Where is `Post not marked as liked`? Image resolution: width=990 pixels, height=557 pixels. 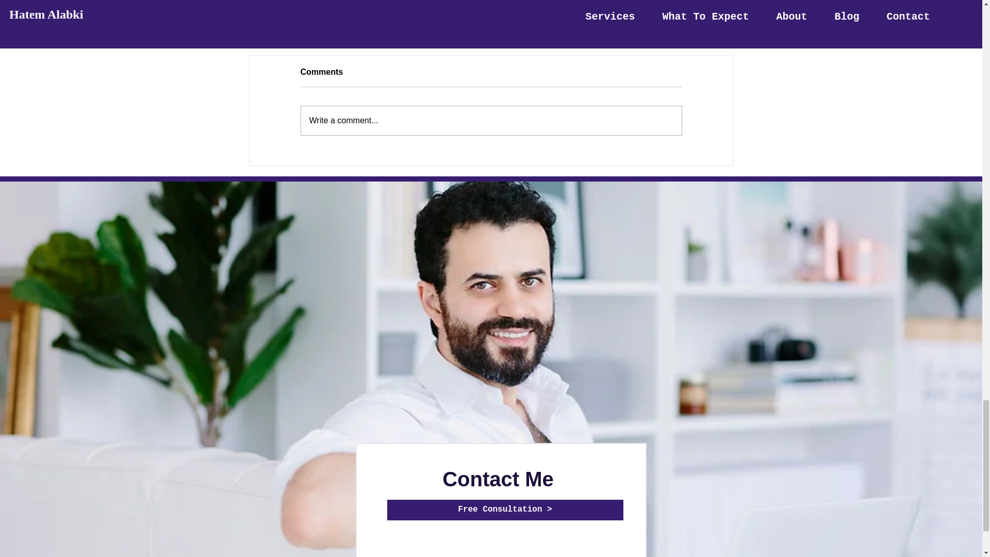
Post not marked as liked is located at coordinates (548, 19).